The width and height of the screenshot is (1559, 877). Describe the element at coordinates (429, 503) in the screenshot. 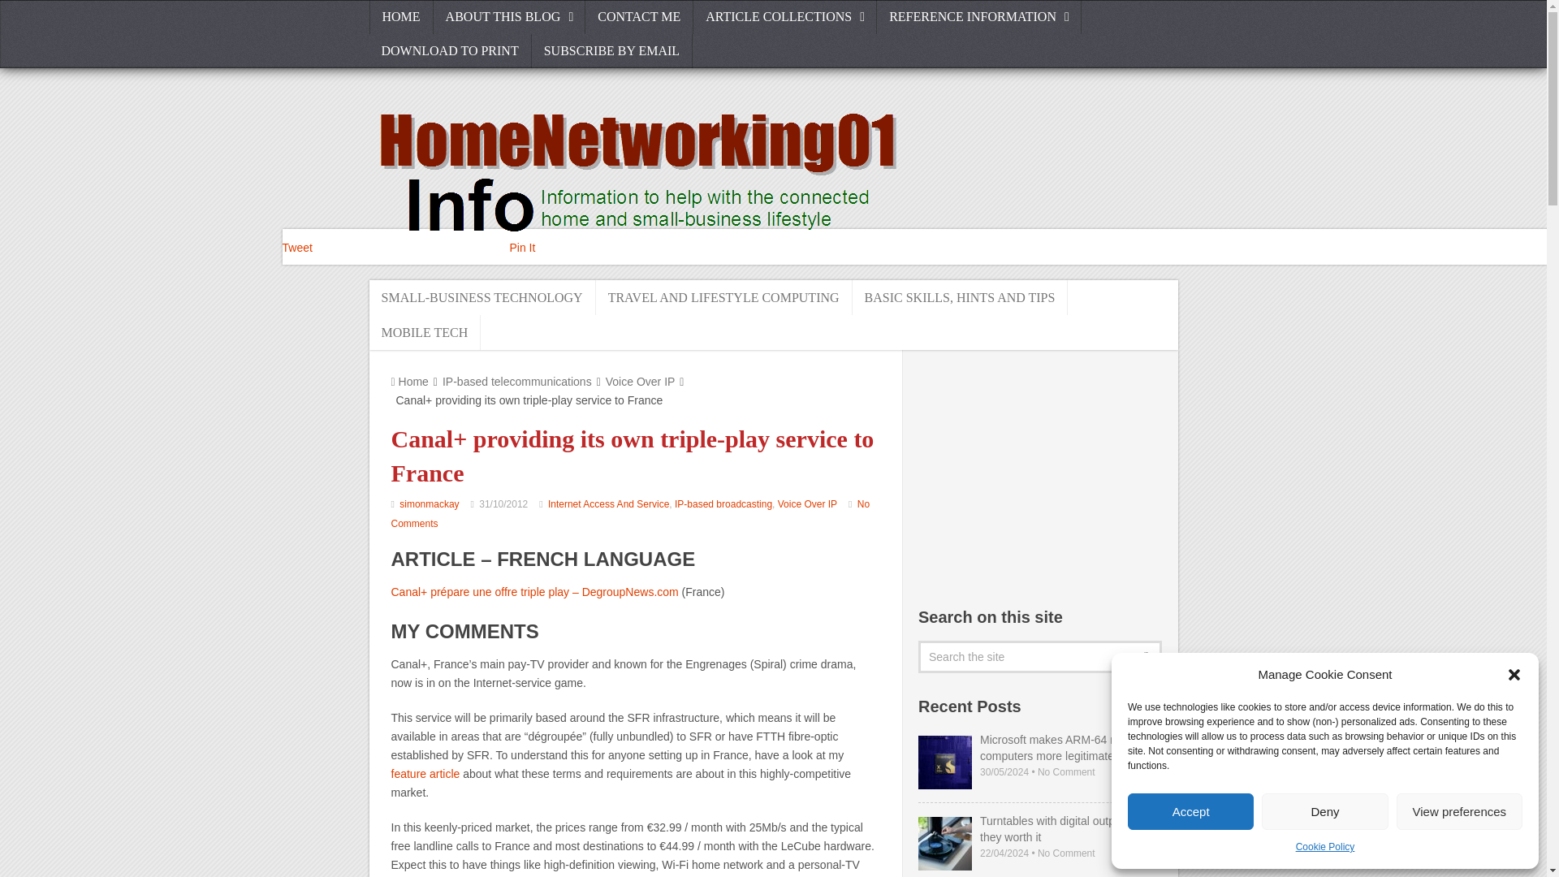

I see `Posts by simonmackay` at that location.